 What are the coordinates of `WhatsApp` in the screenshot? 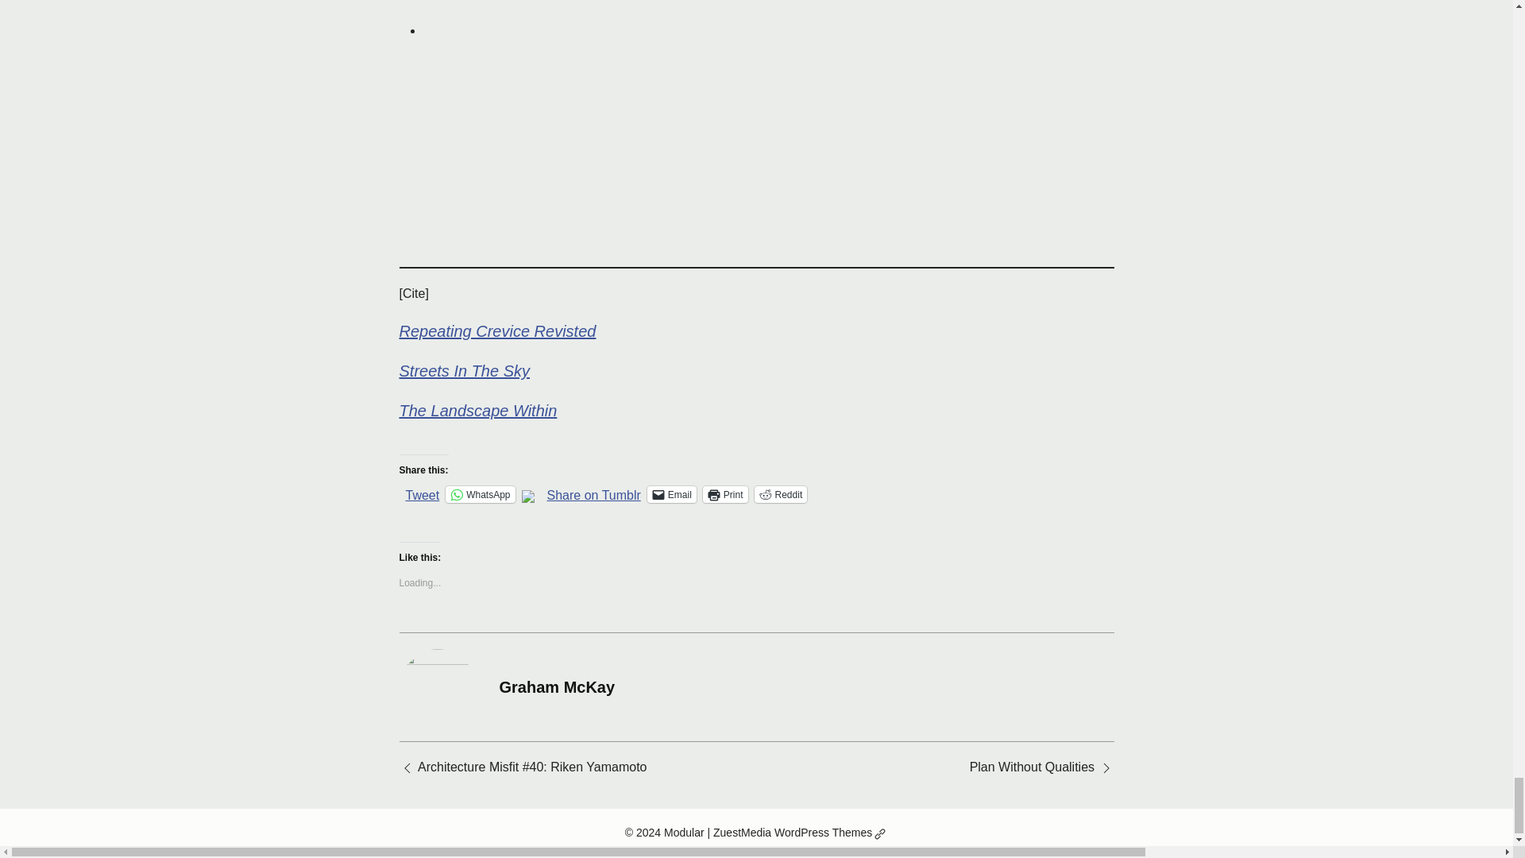 It's located at (480, 494).